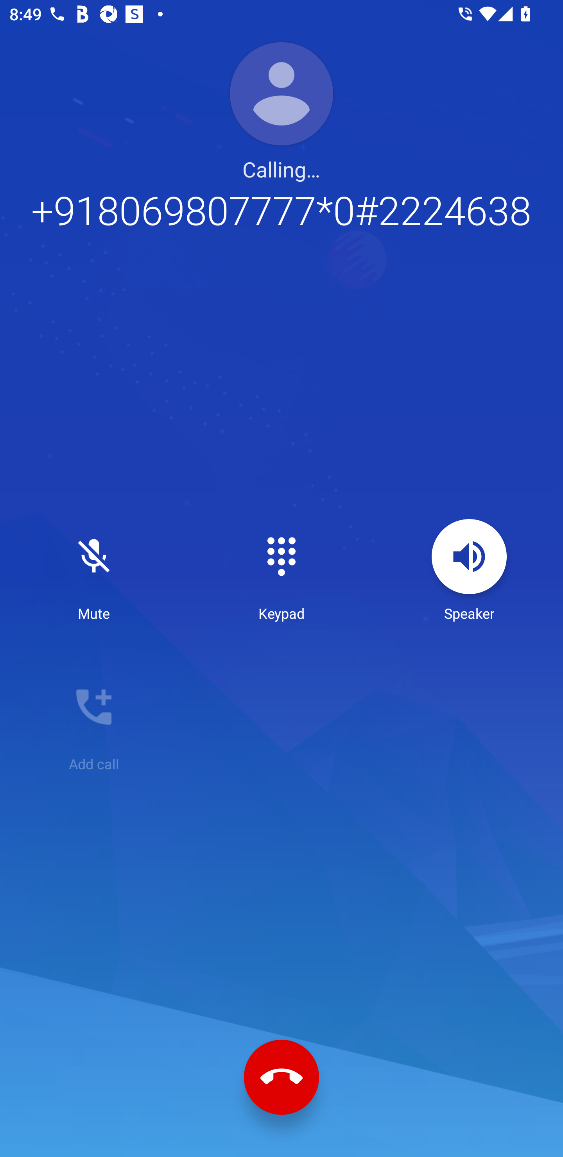  I want to click on End call, so click(281, 1078).